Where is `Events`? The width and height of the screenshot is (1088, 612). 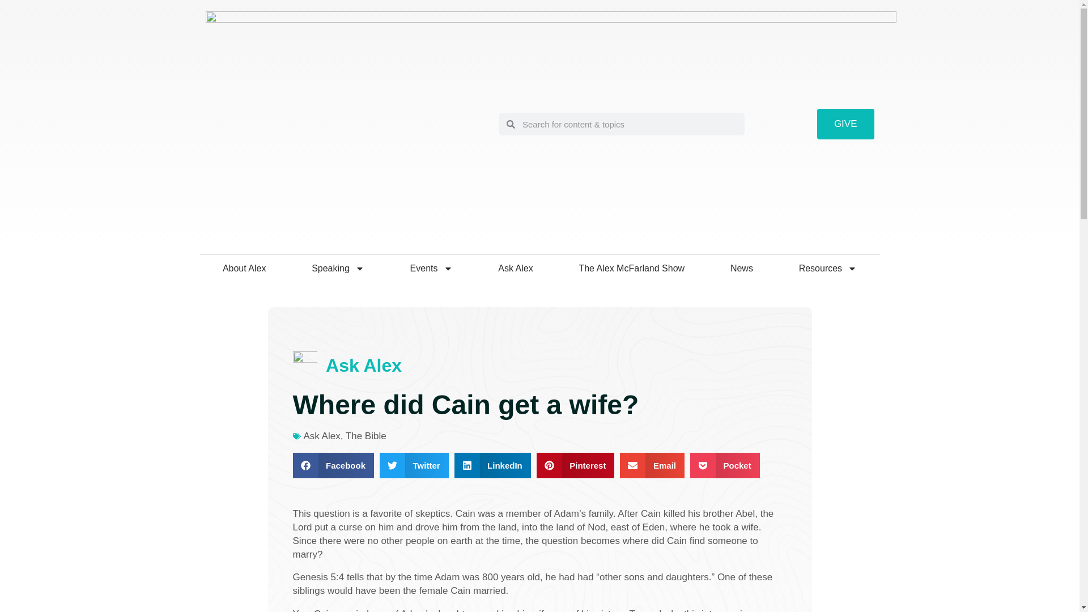
Events is located at coordinates (431, 269).